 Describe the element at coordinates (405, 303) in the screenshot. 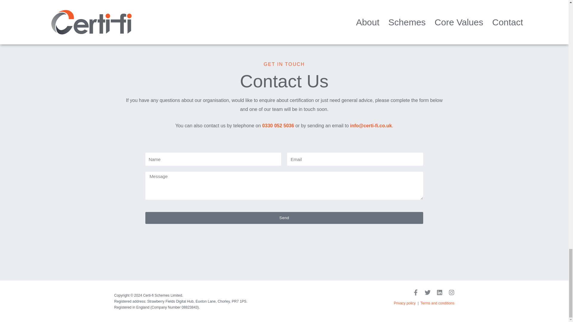

I see `Privacy Policy` at that location.